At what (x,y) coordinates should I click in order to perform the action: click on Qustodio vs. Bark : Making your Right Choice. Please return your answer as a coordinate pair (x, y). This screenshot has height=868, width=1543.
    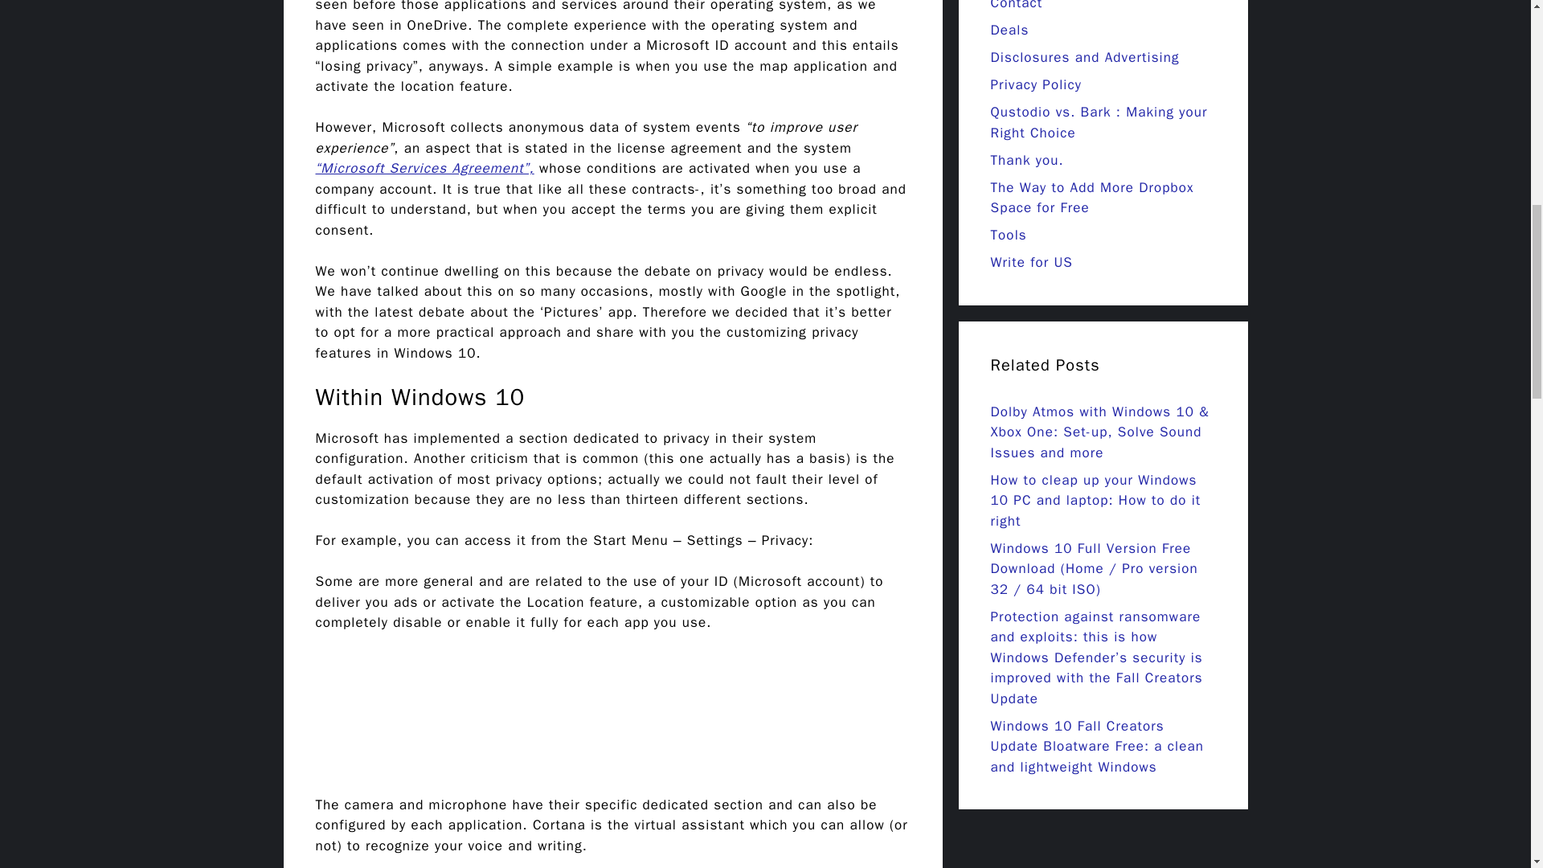
    Looking at the image, I should click on (1098, 122).